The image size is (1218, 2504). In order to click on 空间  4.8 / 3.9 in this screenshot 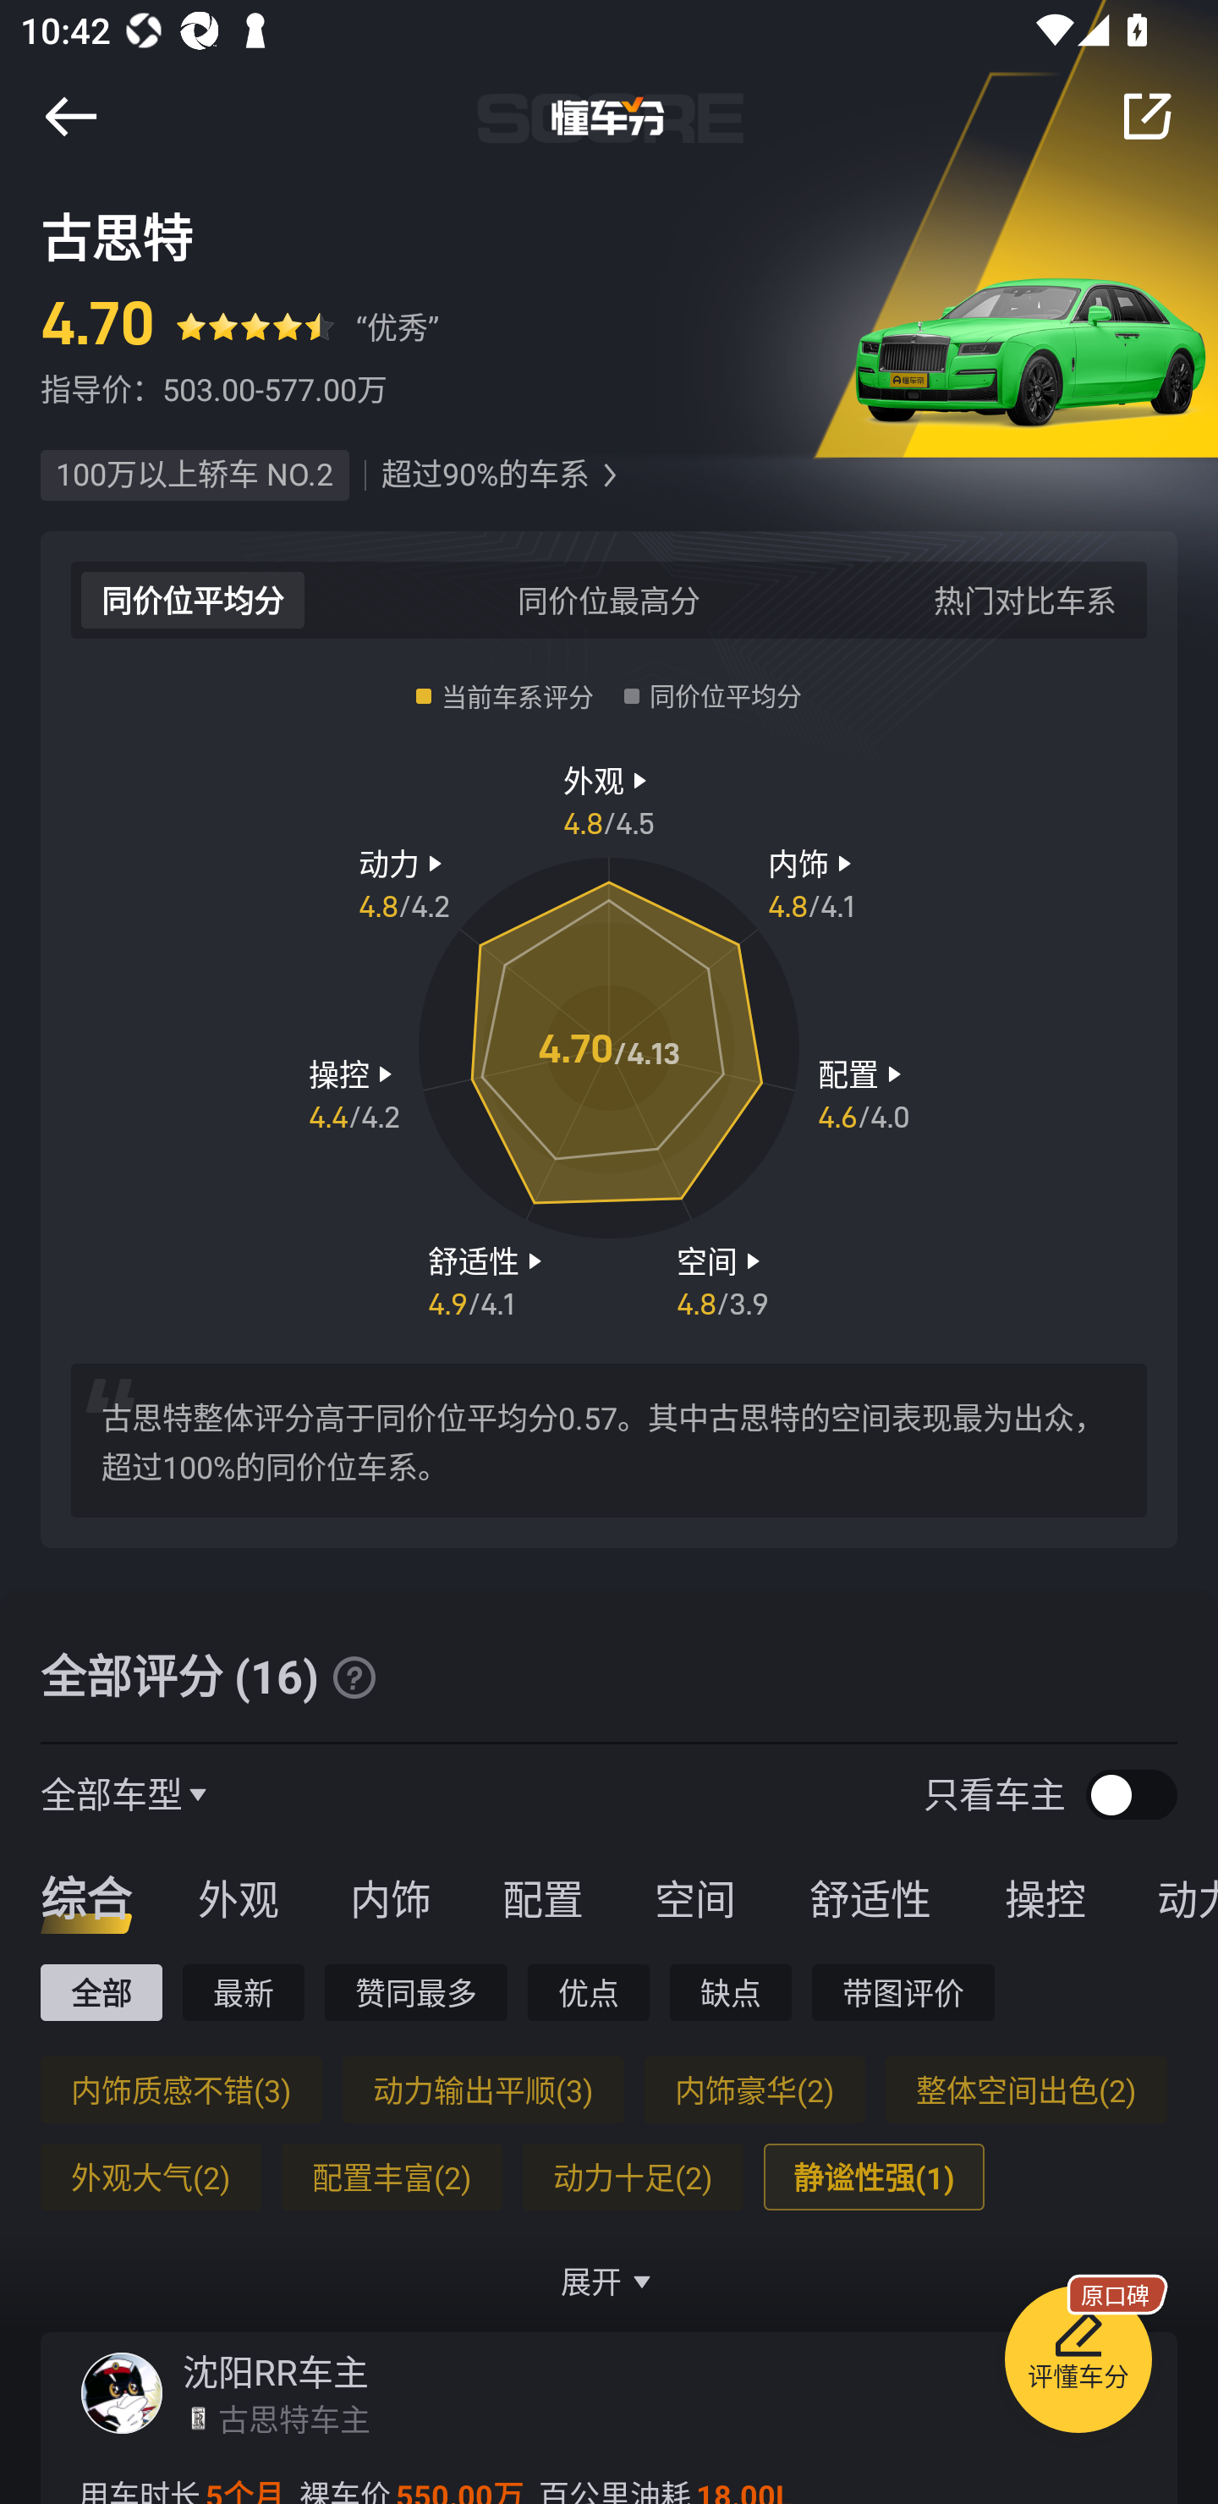, I will do `click(722, 1279)`.